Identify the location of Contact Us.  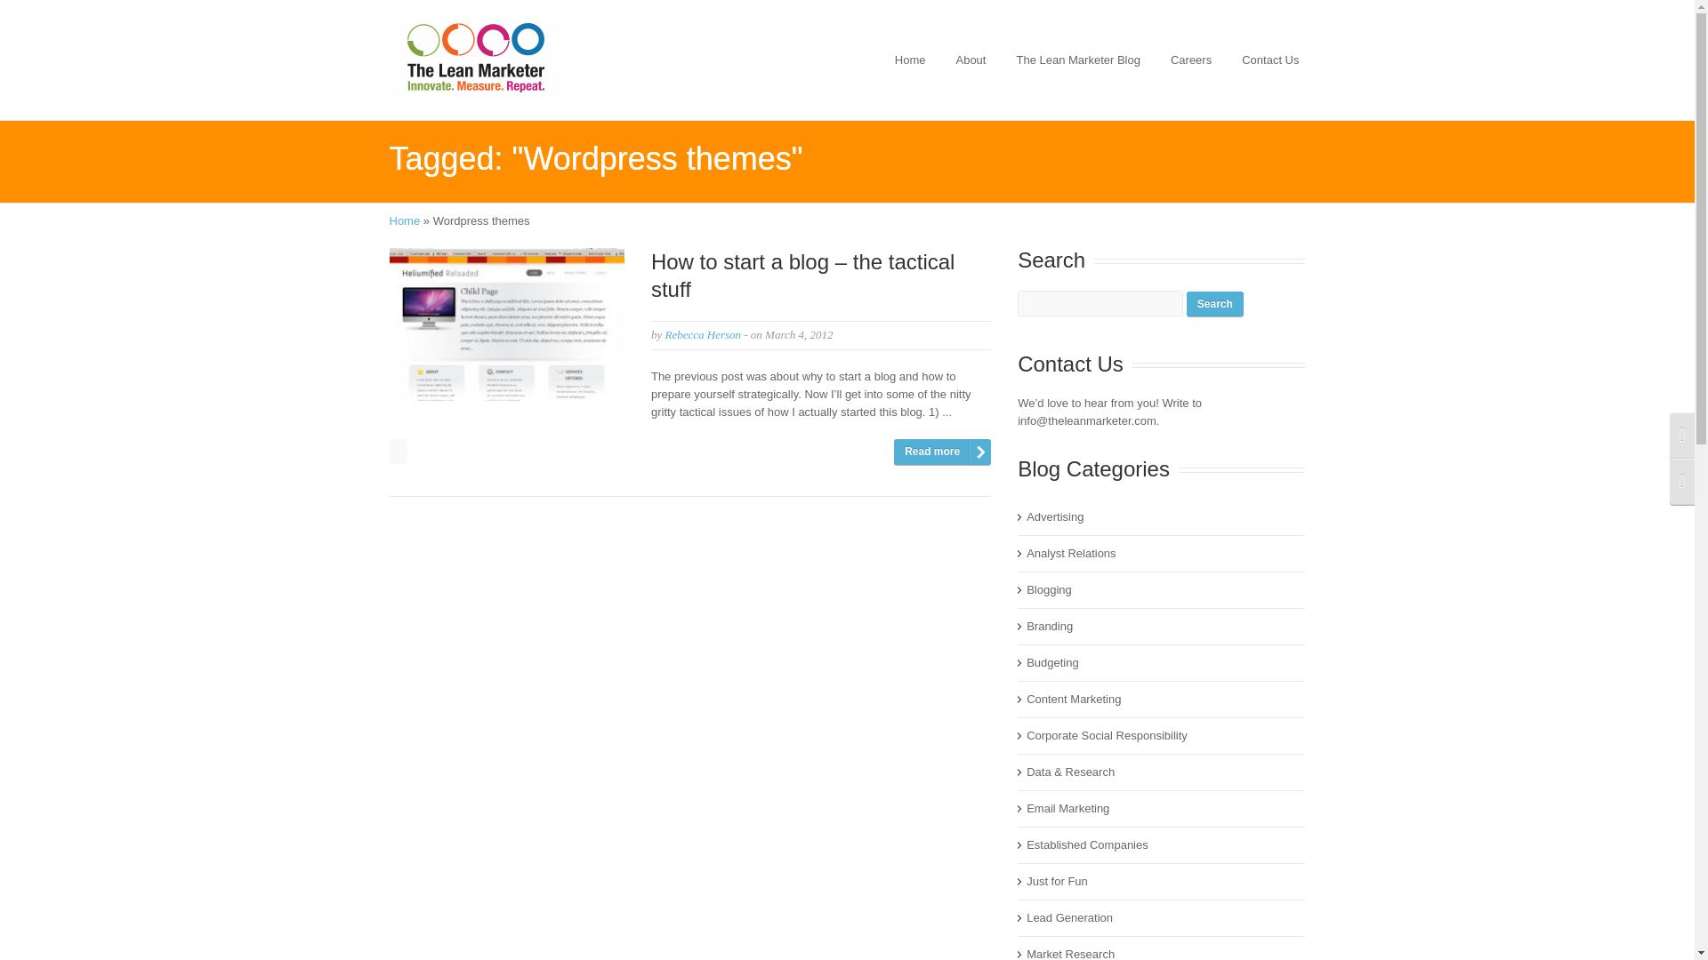
(1270, 60).